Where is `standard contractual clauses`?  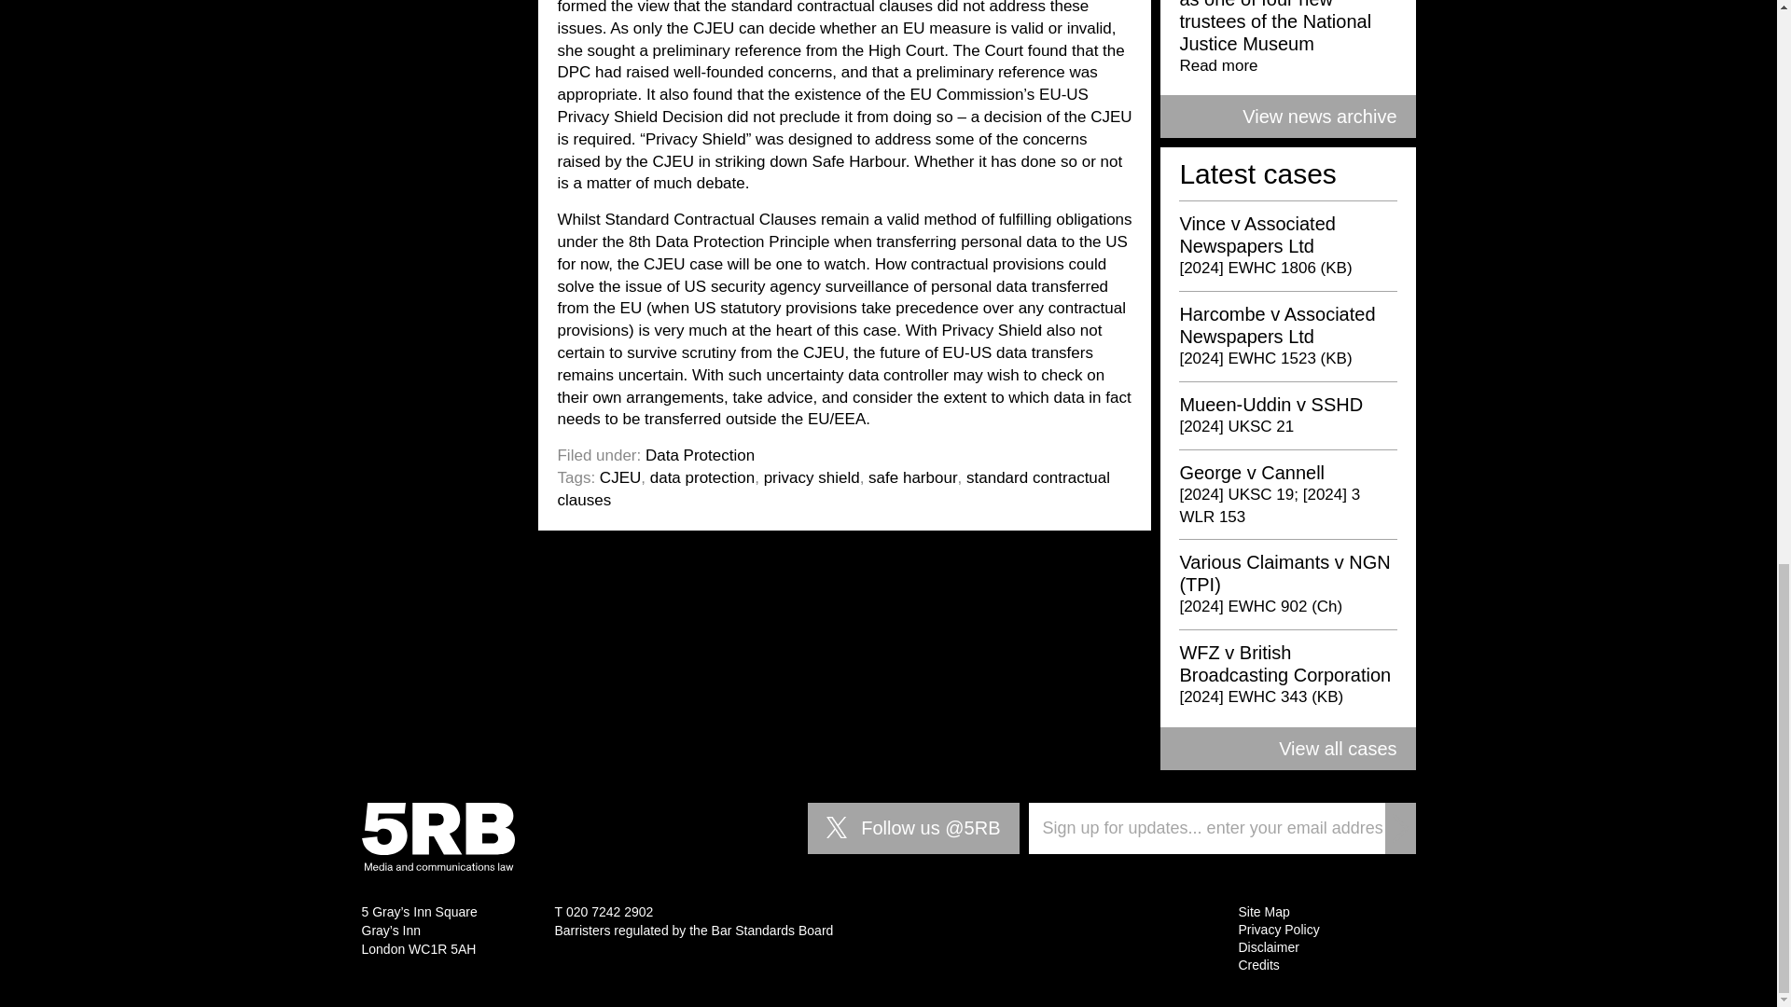
standard contractual clauses is located at coordinates (834, 489).